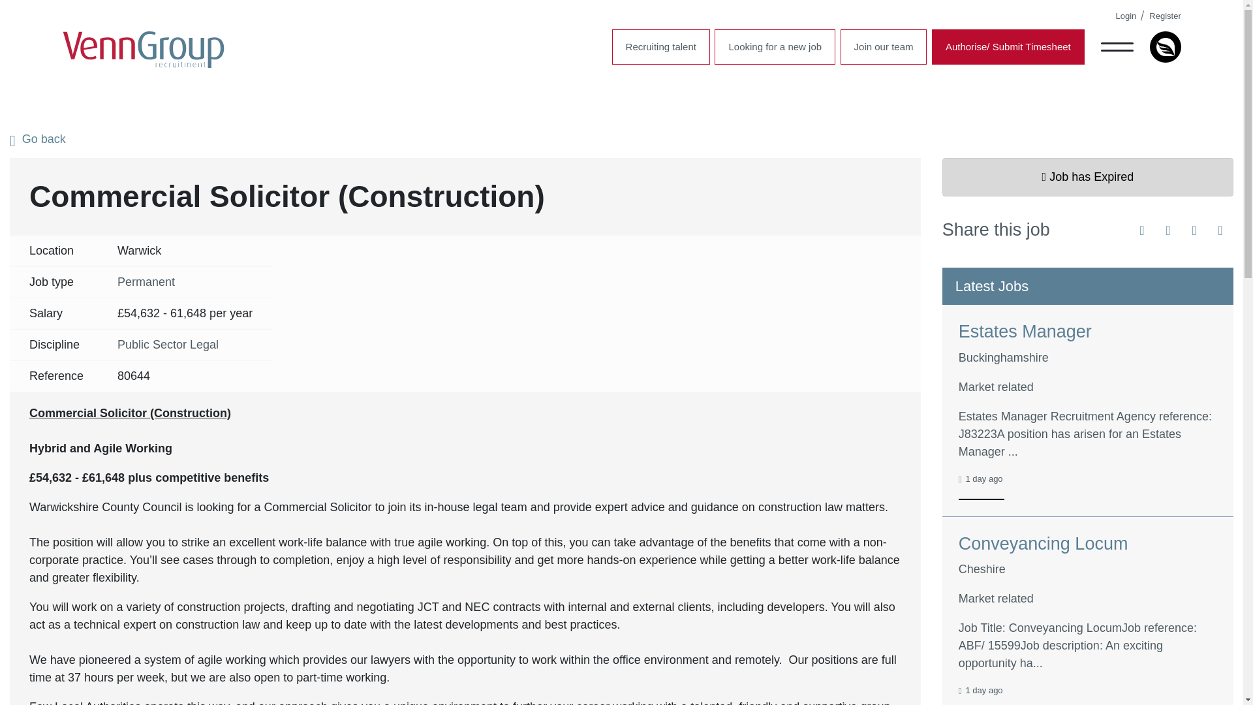  I want to click on Venn Group, so click(144, 50).